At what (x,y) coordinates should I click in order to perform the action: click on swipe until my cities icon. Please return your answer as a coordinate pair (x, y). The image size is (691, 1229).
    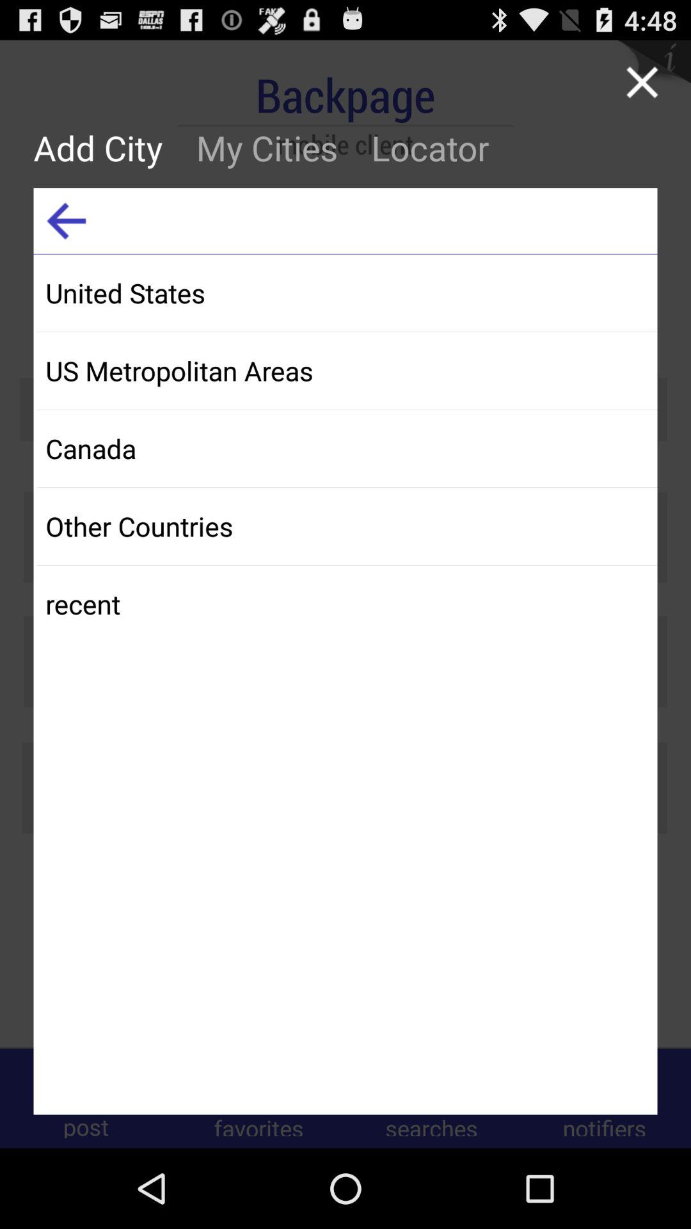
    Looking at the image, I should click on (267, 147).